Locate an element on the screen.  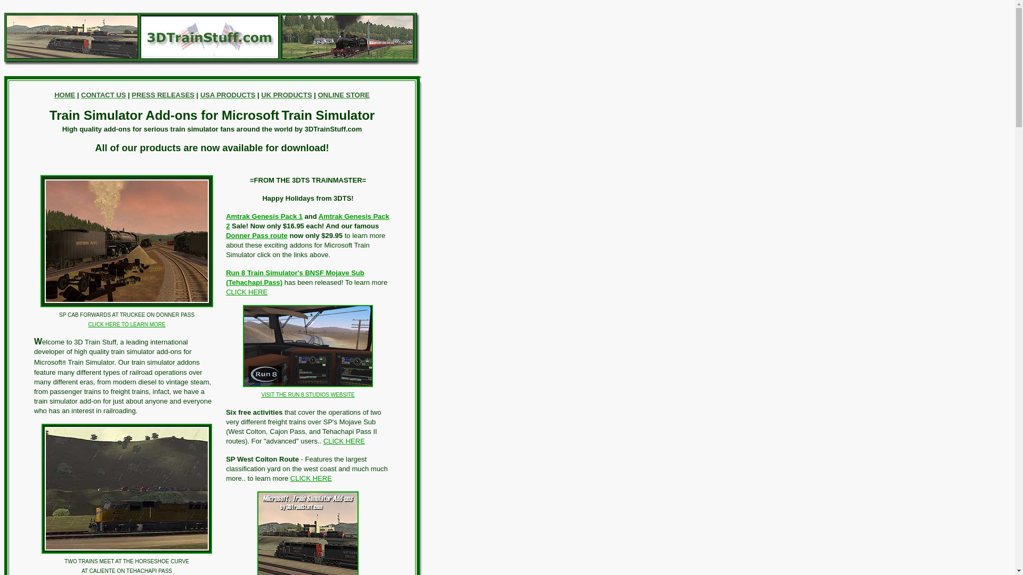
HOME is located at coordinates (65, 95).